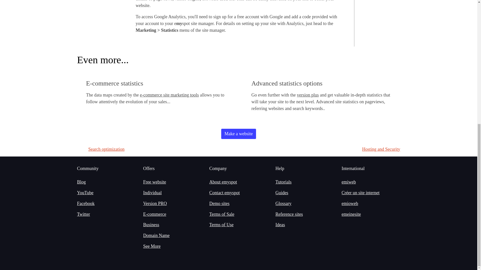 The width and height of the screenshot is (481, 270). What do you see at coordinates (152, 246) in the screenshot?
I see `Emyspot offers` at bounding box center [152, 246].